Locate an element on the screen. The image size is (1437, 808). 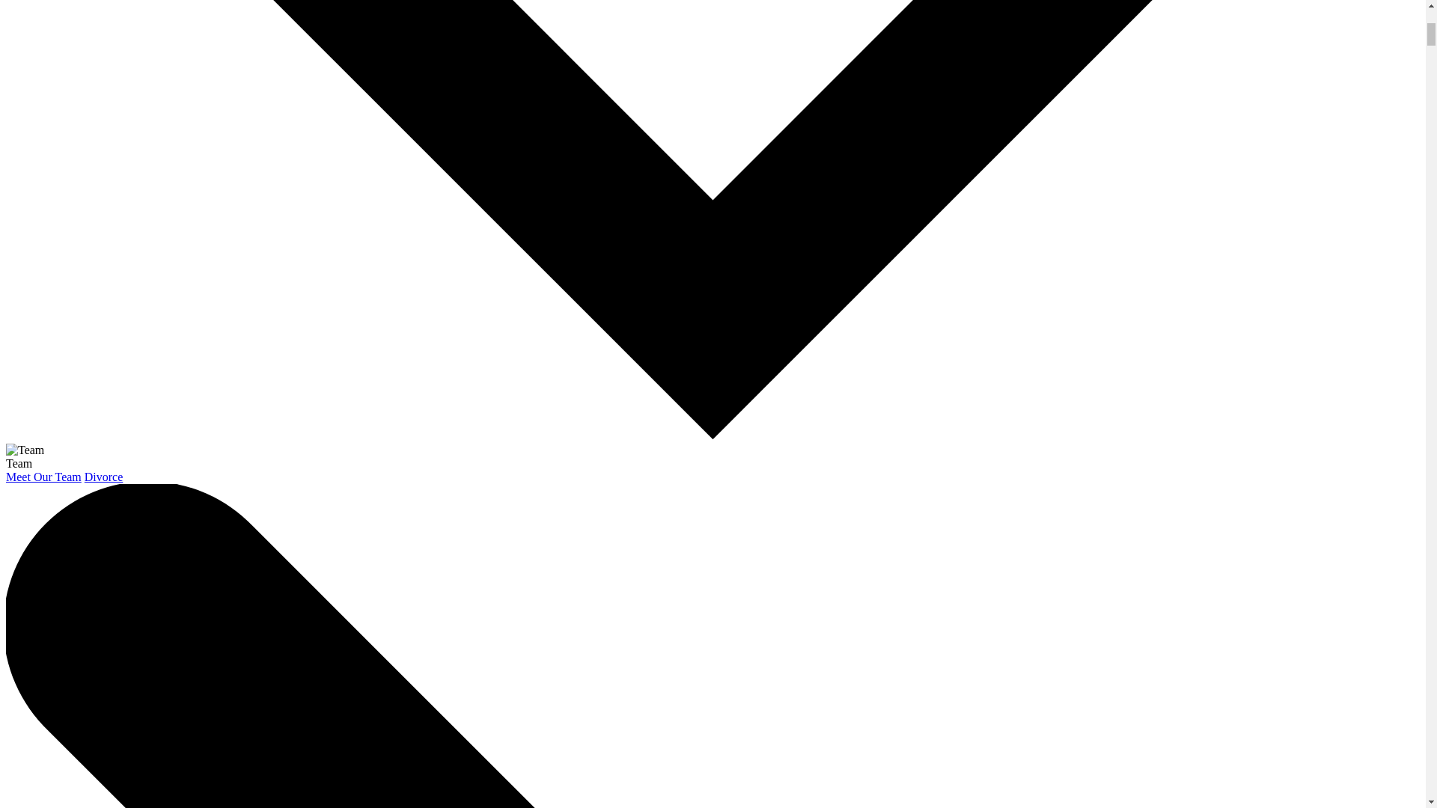
Meet Our Team is located at coordinates (43, 476).